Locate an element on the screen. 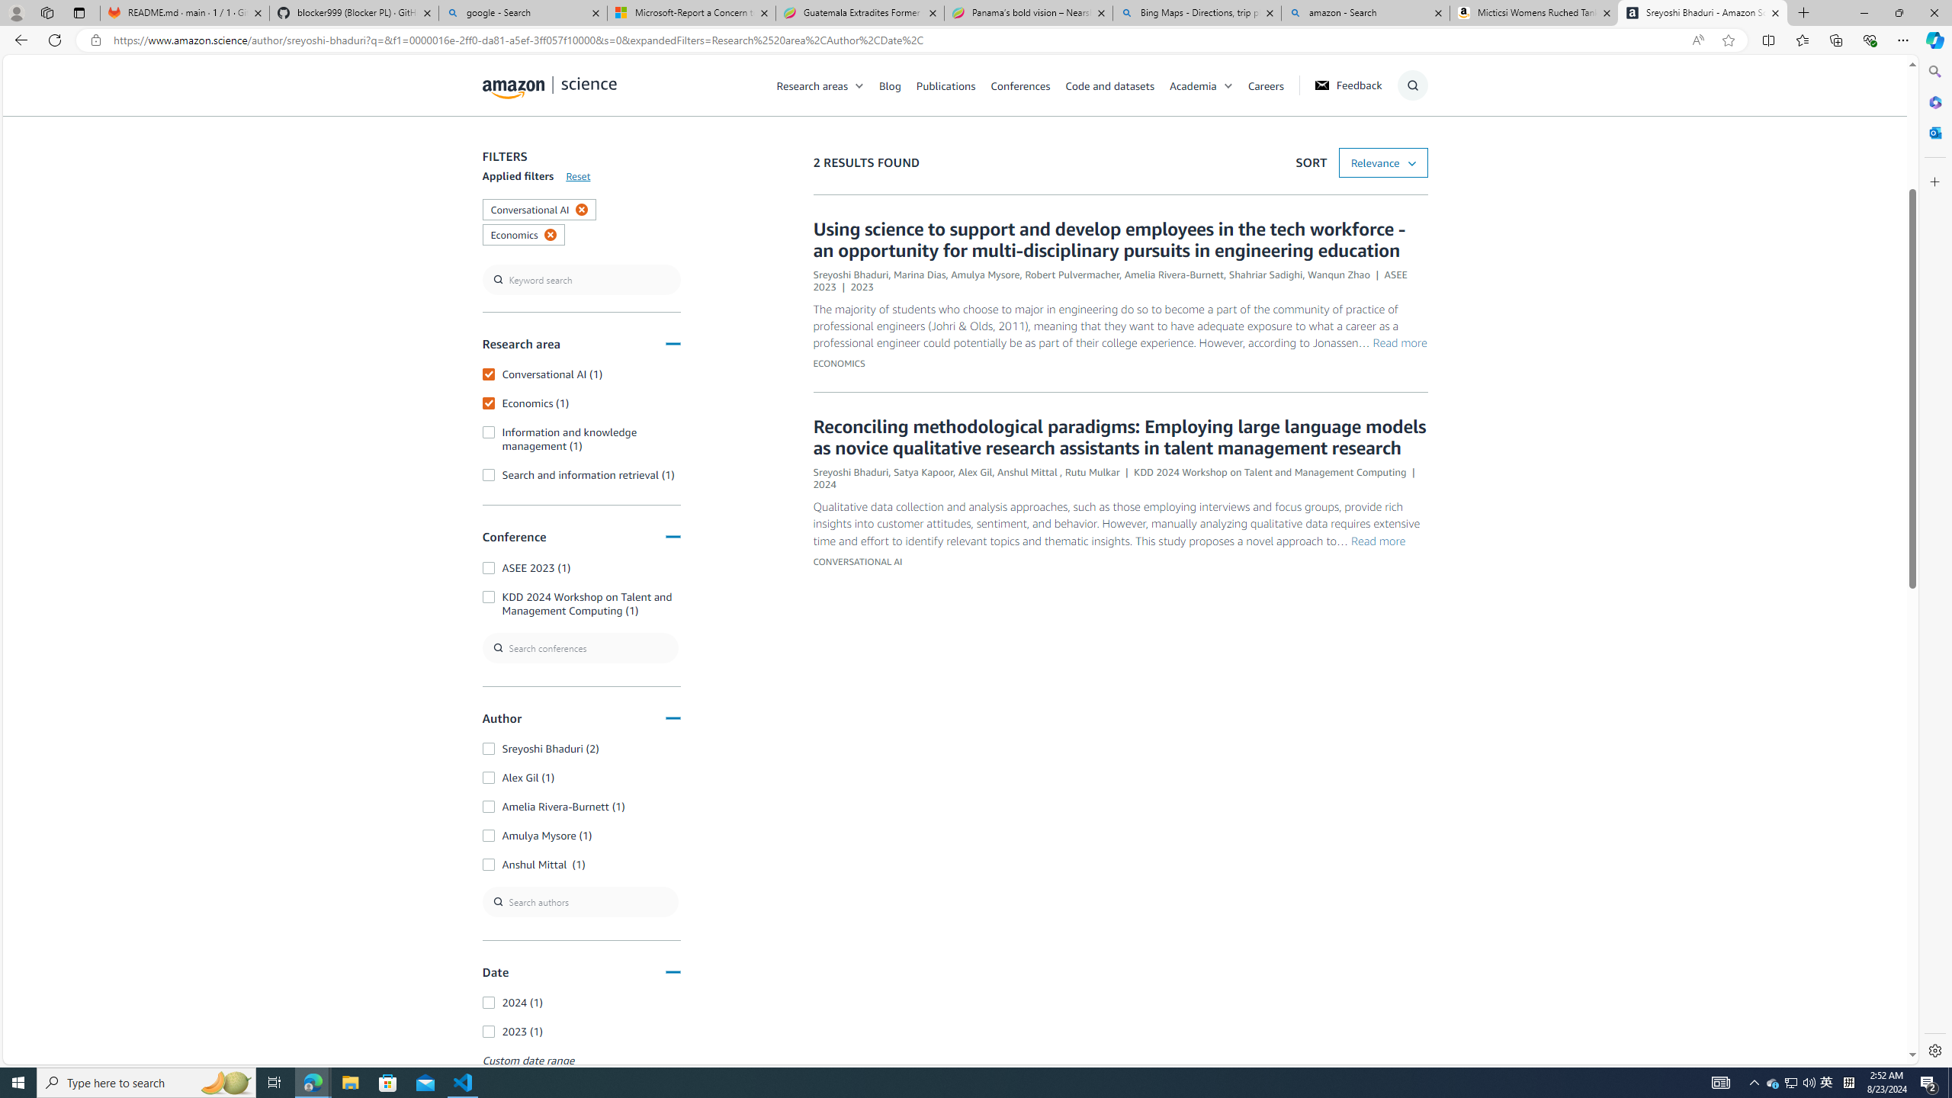 The image size is (1952, 1098). Academia is located at coordinates (1208, 85).